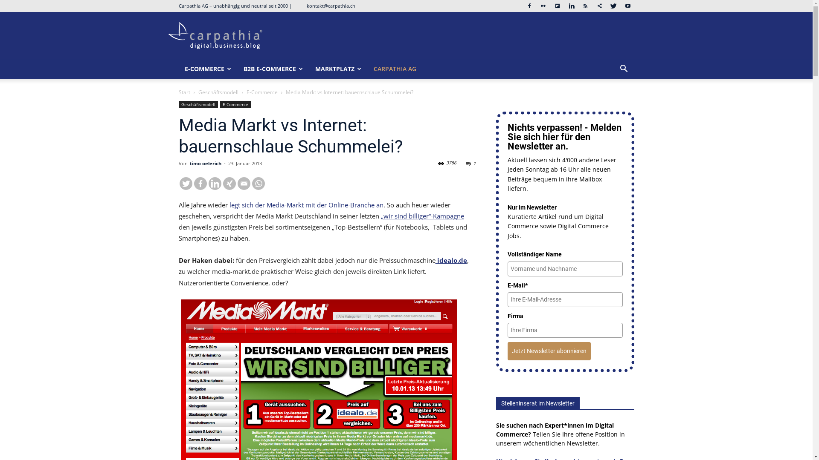  Describe the element at coordinates (208, 69) in the screenshot. I see `E-COMMERCE` at that location.